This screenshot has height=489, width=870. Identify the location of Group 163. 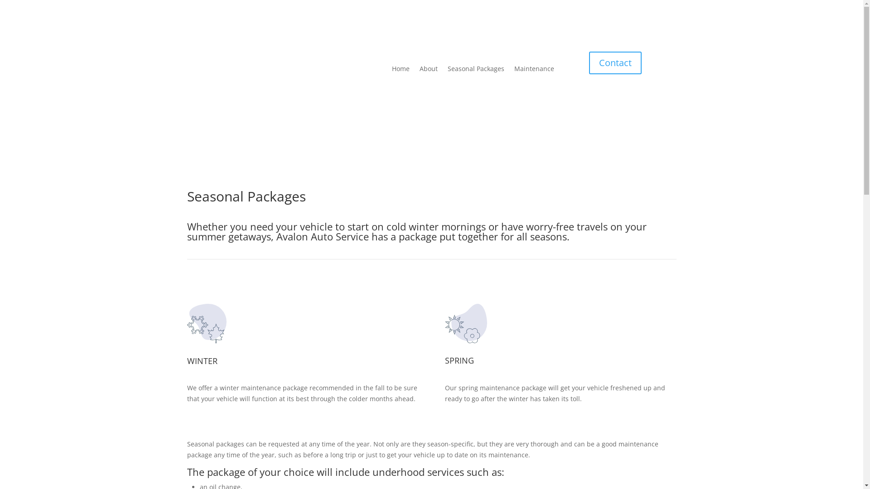
(466, 323).